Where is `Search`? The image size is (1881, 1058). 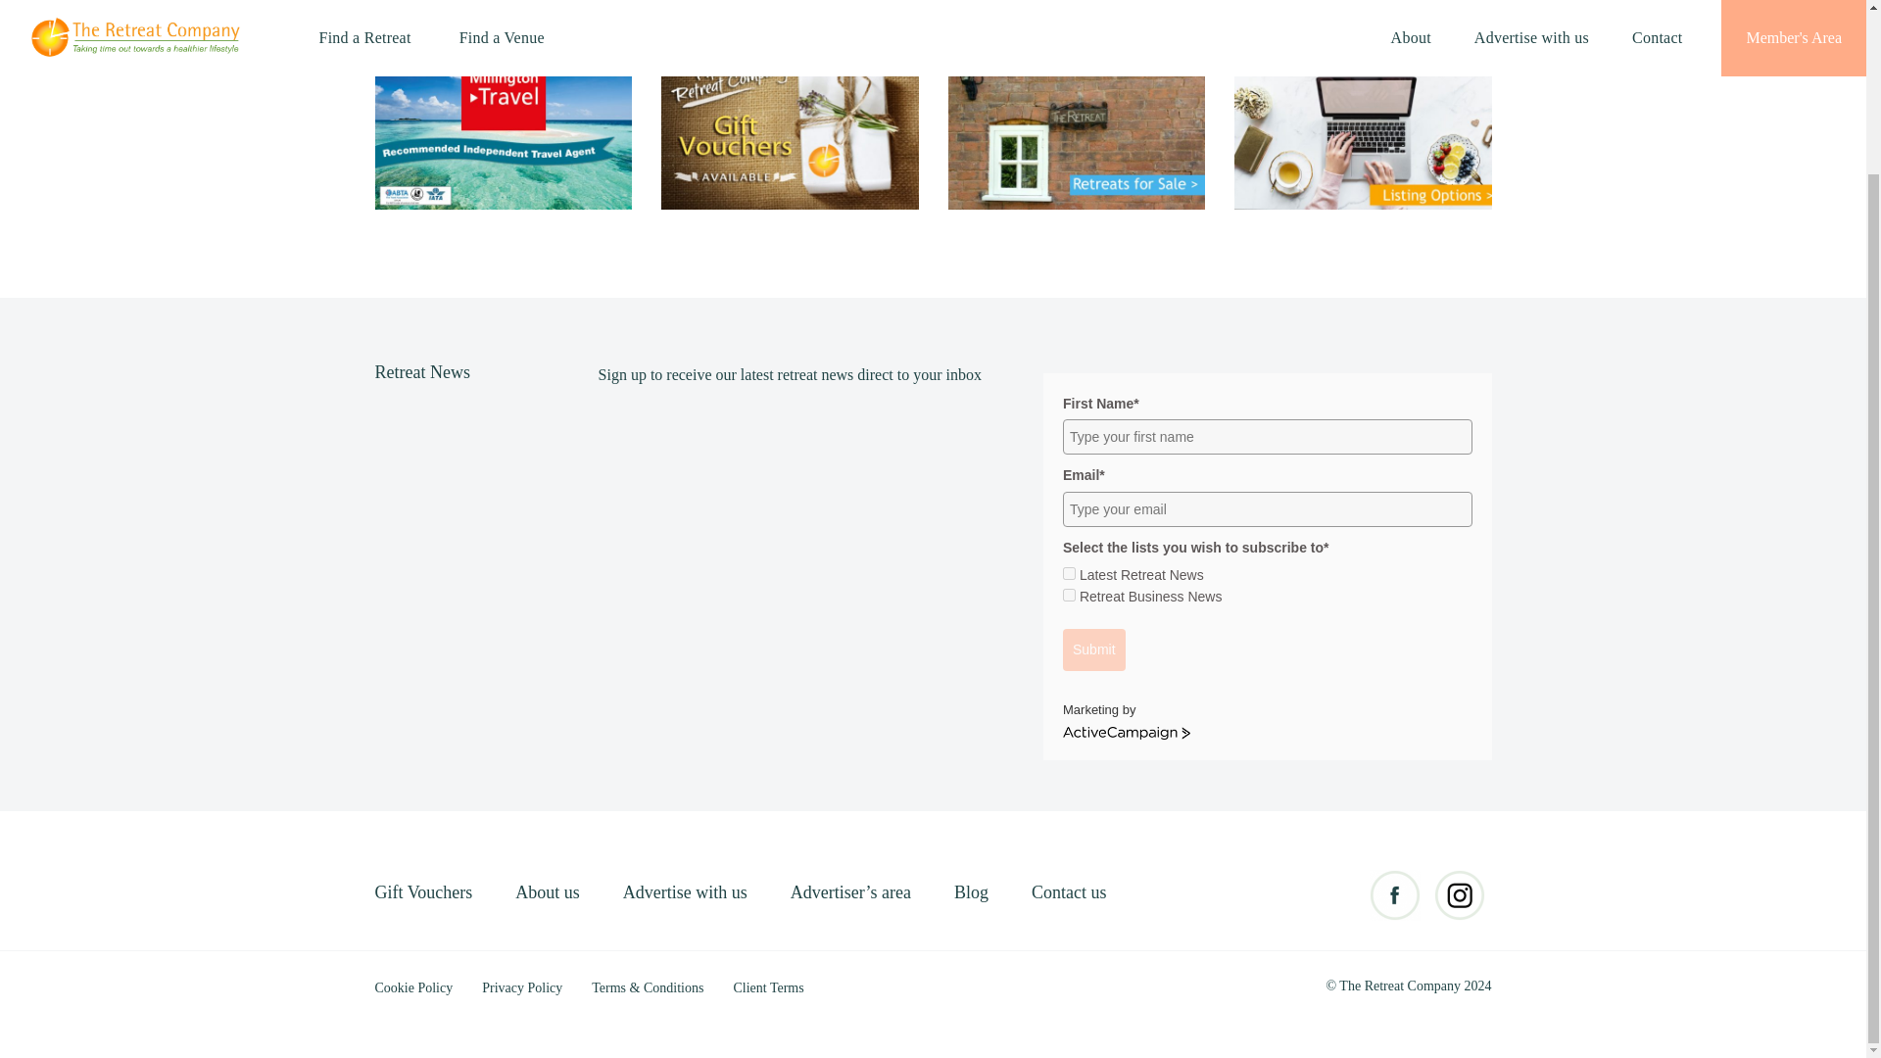
Search is located at coordinates (255, 23).